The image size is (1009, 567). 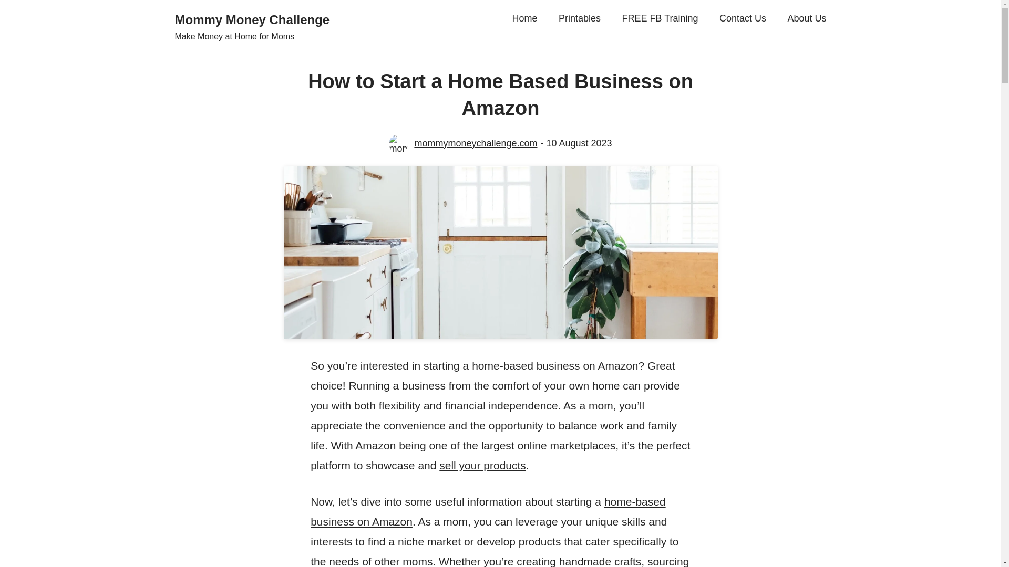 I want to click on home-based business on Amazon, so click(x=488, y=511).